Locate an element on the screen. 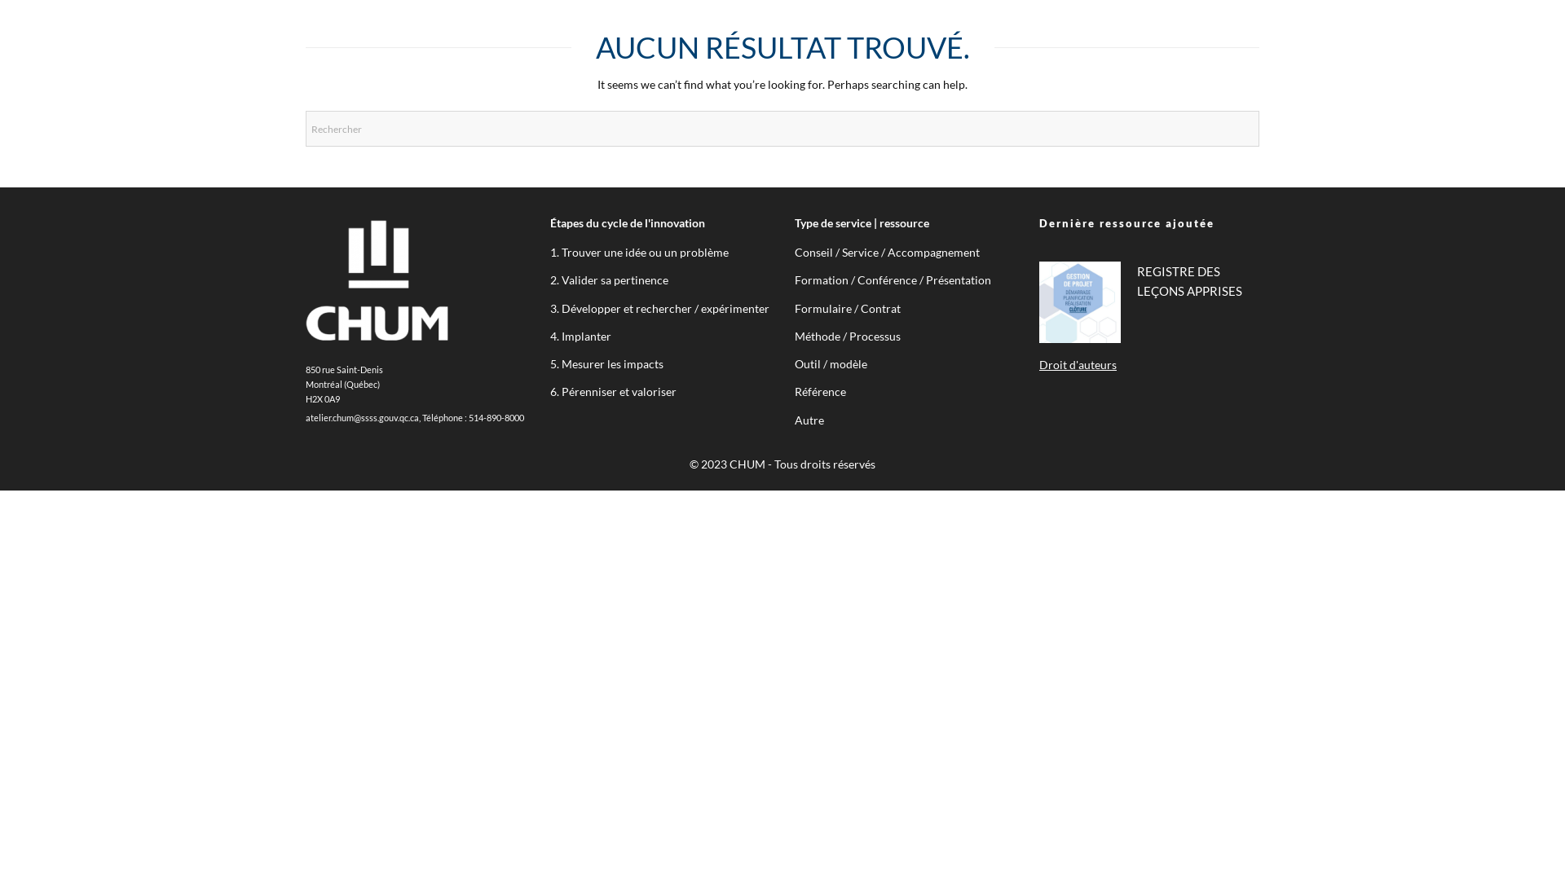 The width and height of the screenshot is (1565, 880). 5. Mesurer les impacts is located at coordinates (606, 363).